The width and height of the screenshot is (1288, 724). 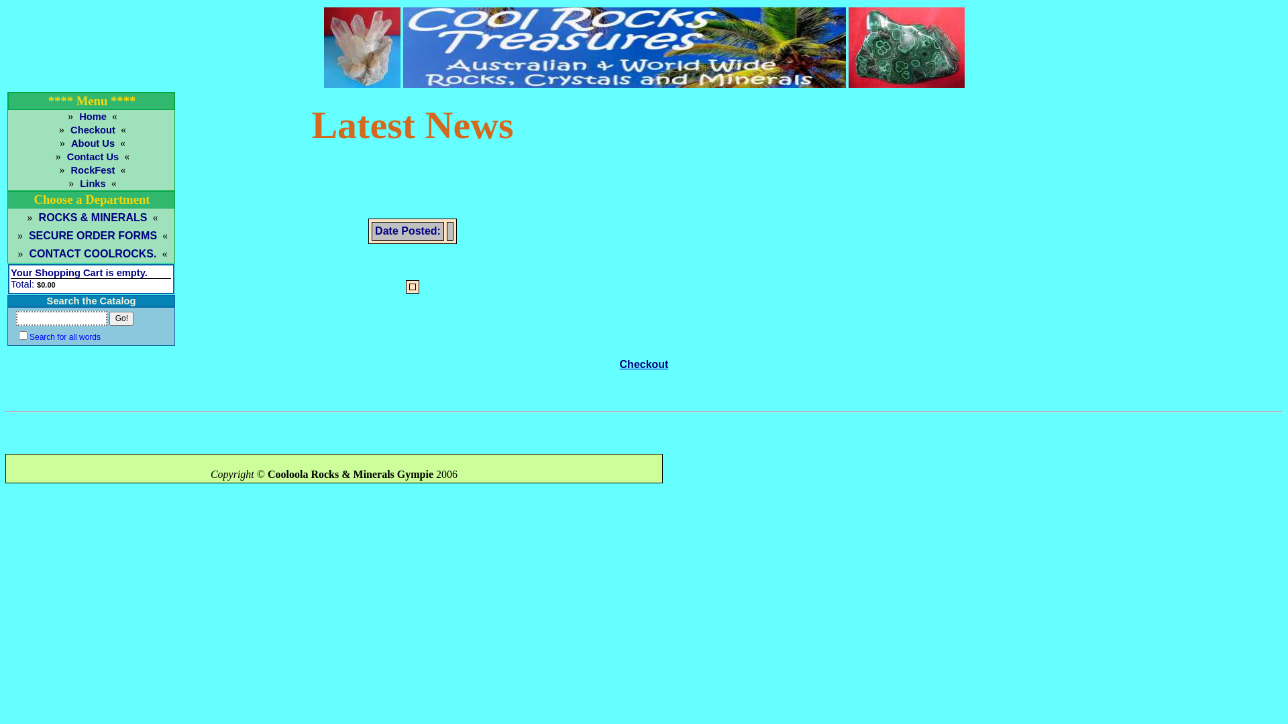 I want to click on Contact Us, so click(x=91, y=157).